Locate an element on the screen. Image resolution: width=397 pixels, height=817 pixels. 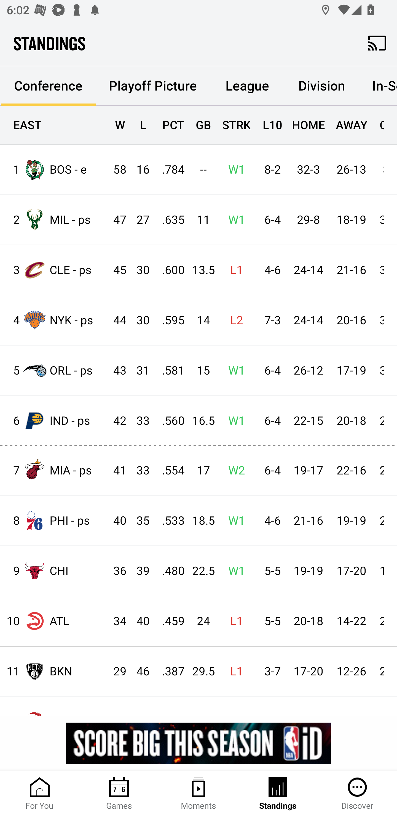
19-19 is located at coordinates (351, 521).